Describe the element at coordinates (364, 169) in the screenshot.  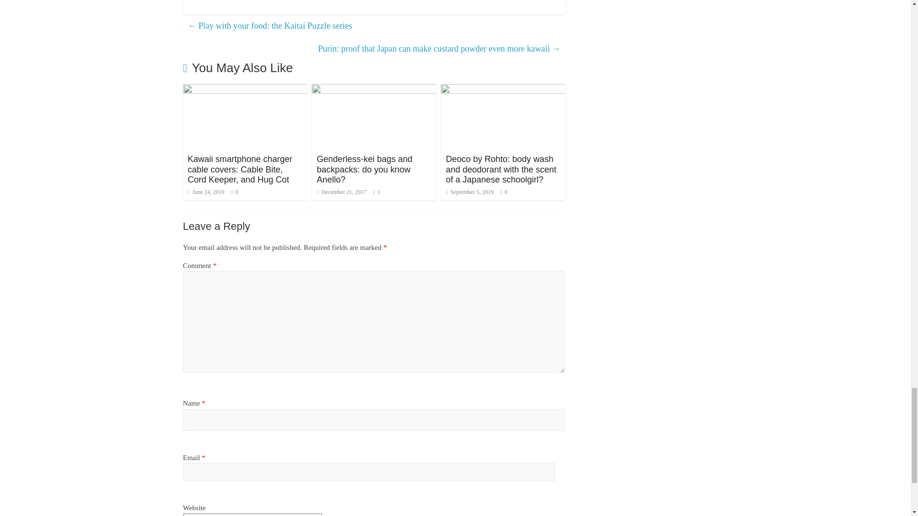
I see `Genderless-kei bags and backpacks: do you know Anello?` at that location.